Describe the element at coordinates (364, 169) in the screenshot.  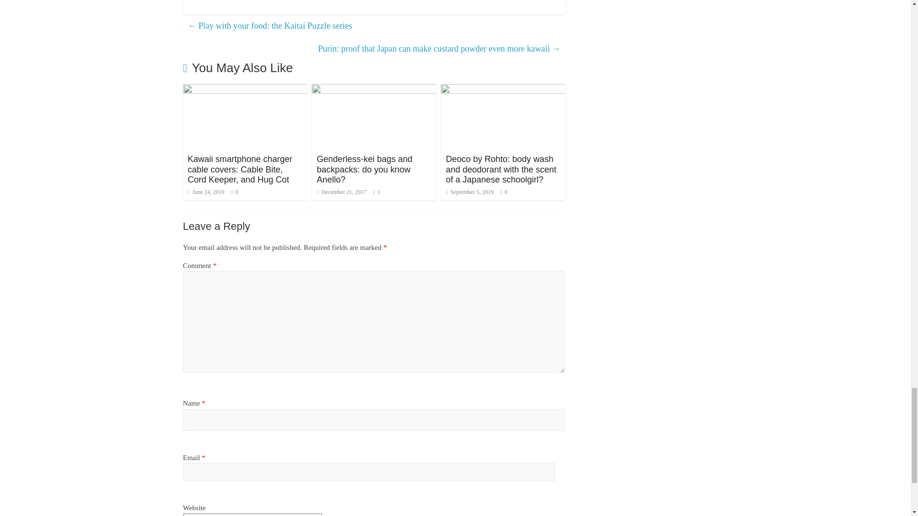
I see `Genderless-kei bags and backpacks: do you know Anello?` at that location.